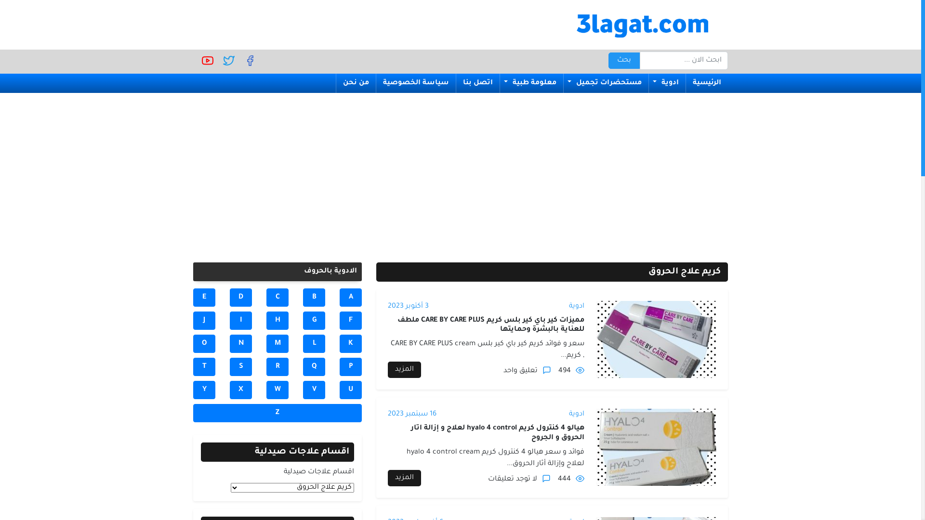 This screenshot has height=520, width=925. I want to click on G, so click(314, 321).